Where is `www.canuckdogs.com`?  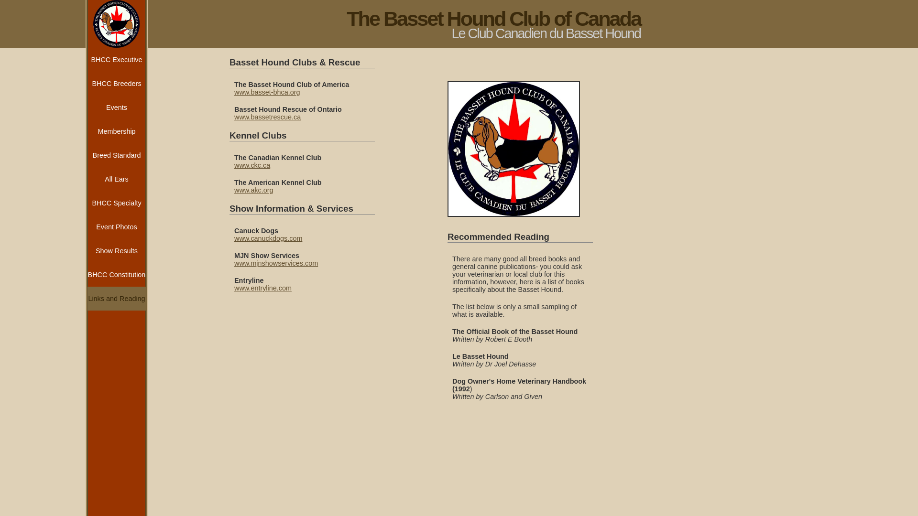 www.canuckdogs.com is located at coordinates (268, 238).